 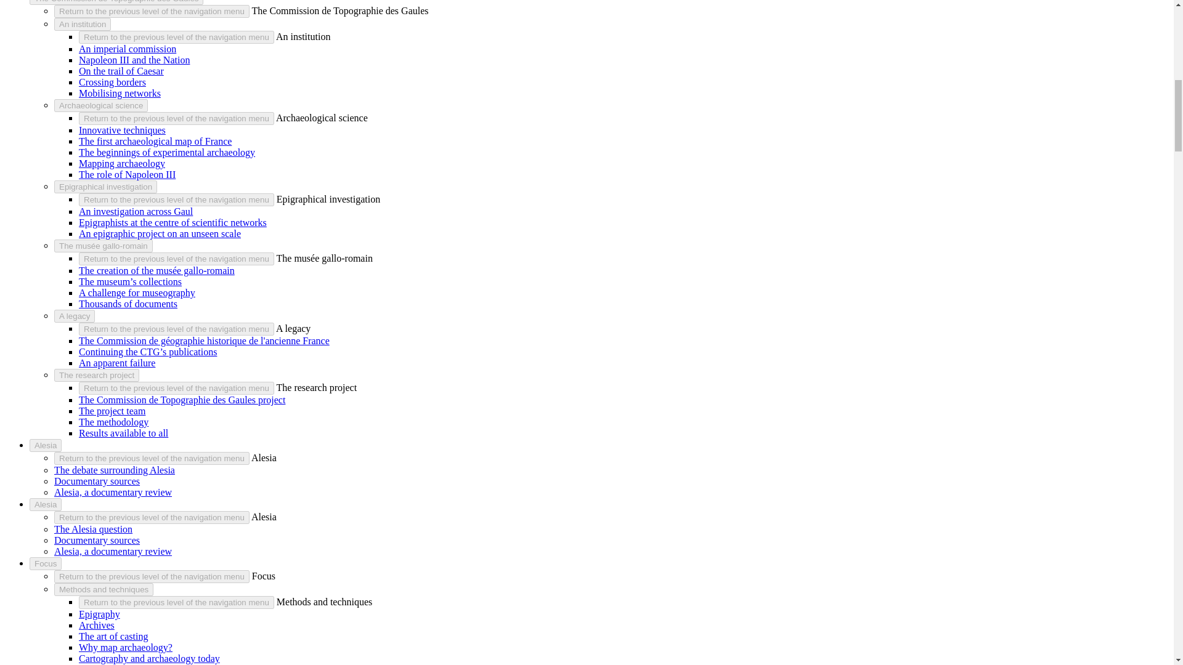 What do you see at coordinates (176, 388) in the screenshot?
I see `Return to the previous level of the navigation menu` at bounding box center [176, 388].